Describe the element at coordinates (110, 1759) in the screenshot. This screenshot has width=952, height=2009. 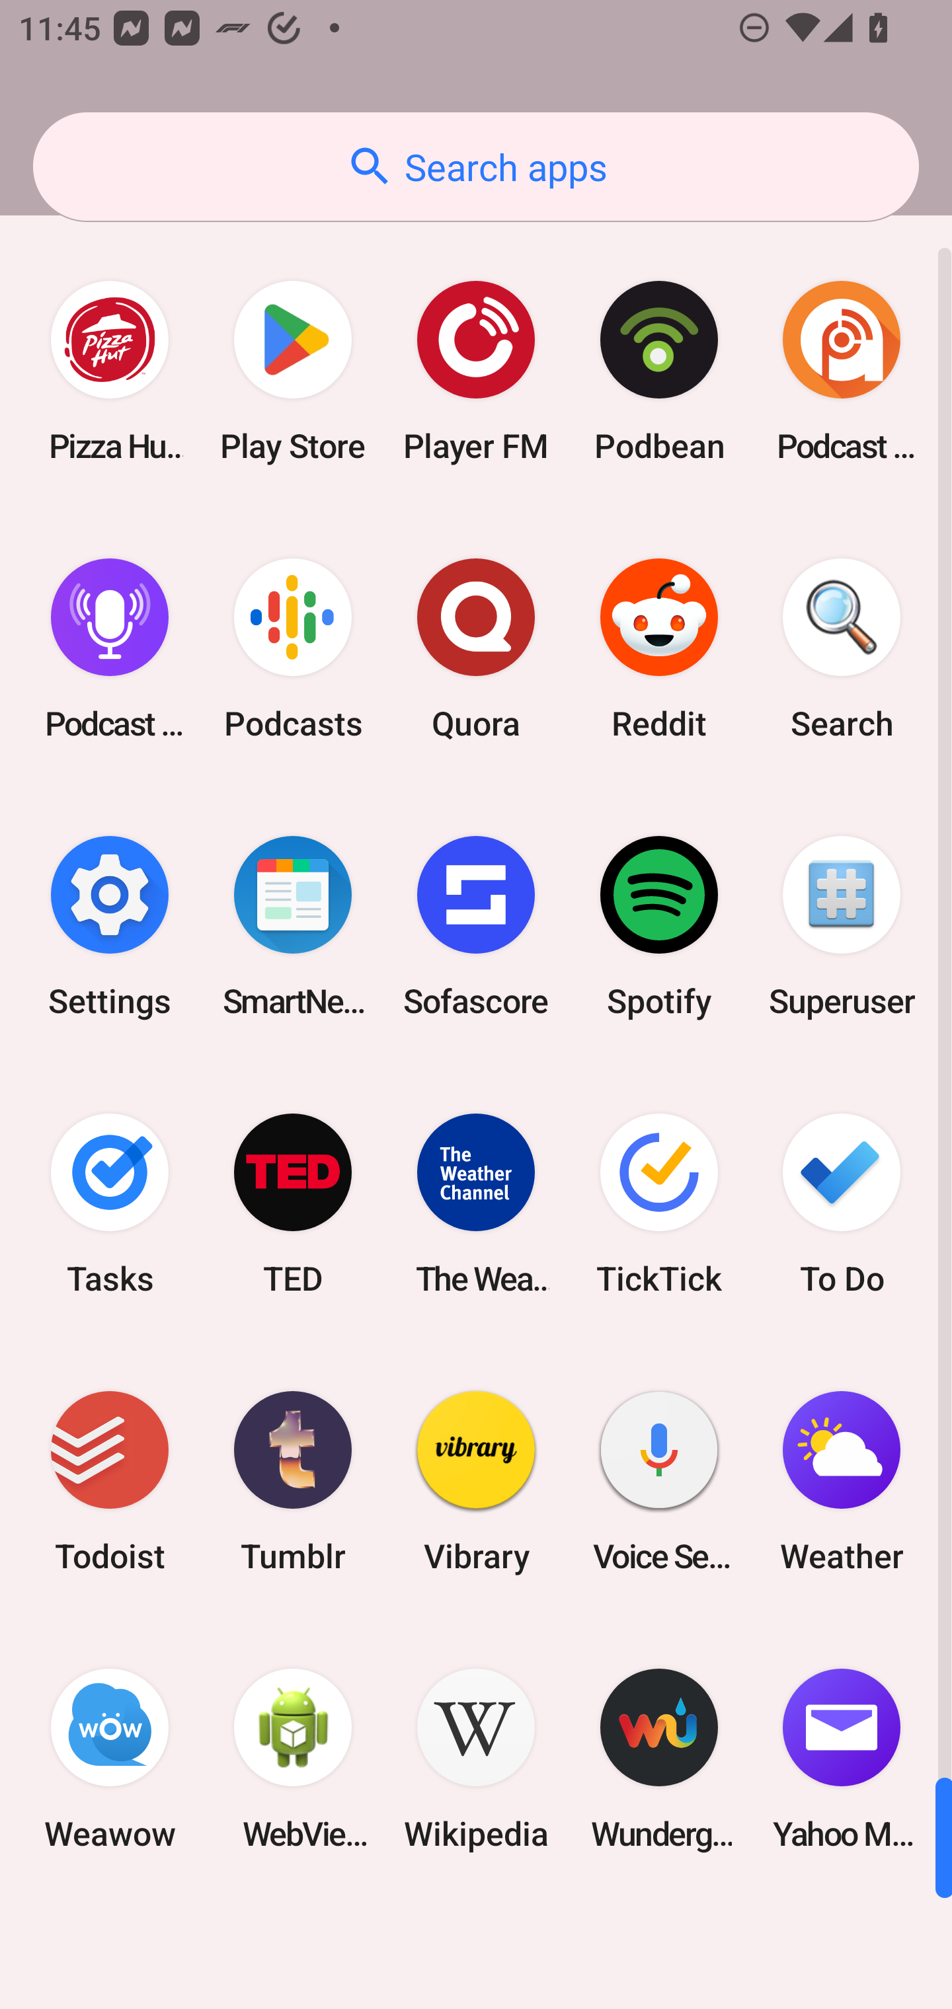
I see `Weawow` at that location.